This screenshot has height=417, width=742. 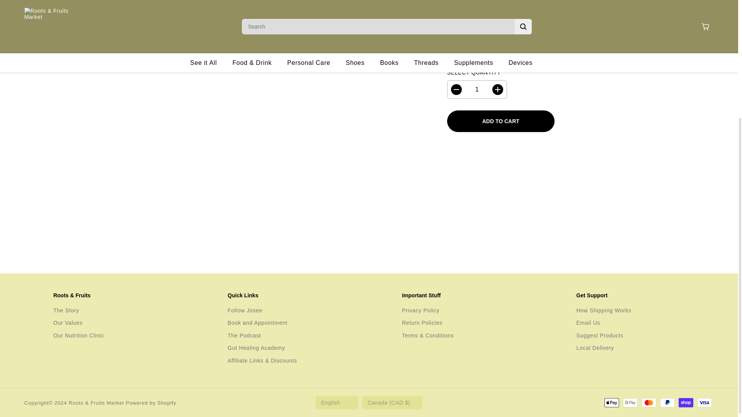 What do you see at coordinates (498, 3) in the screenshot?
I see `Increase quantity for Grain-Free Baking Powder` at bounding box center [498, 3].